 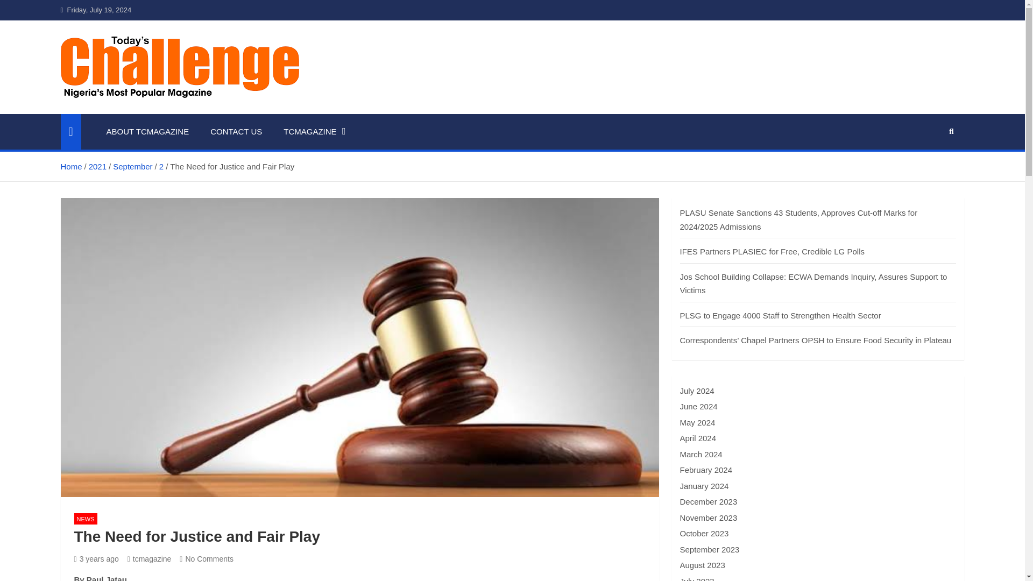 I want to click on 2021, so click(x=97, y=166).